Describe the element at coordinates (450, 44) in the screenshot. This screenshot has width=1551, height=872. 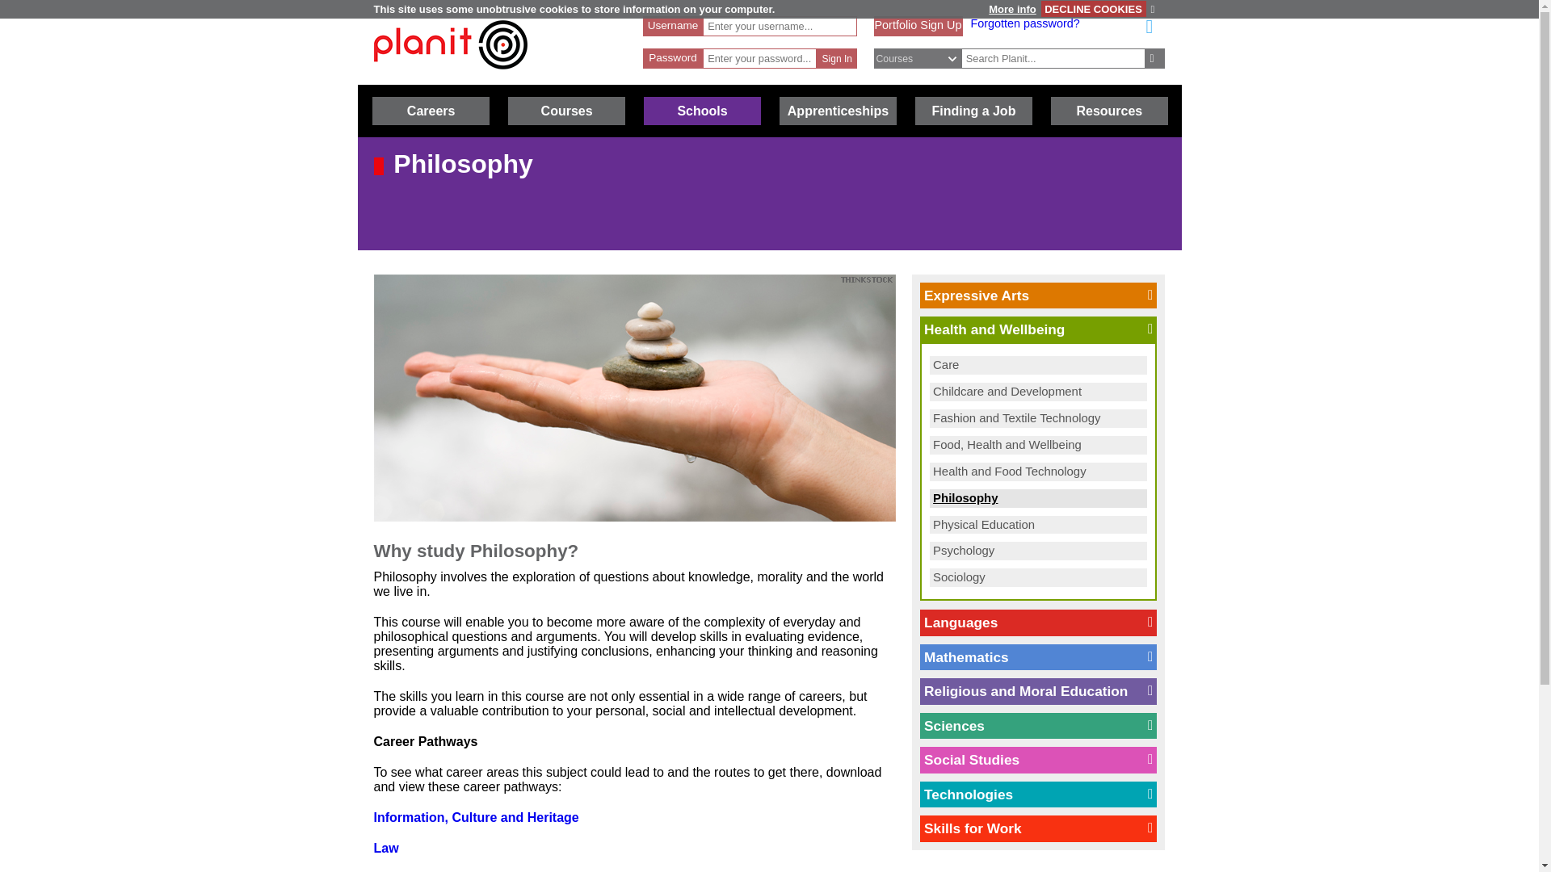
I see `Planit` at that location.